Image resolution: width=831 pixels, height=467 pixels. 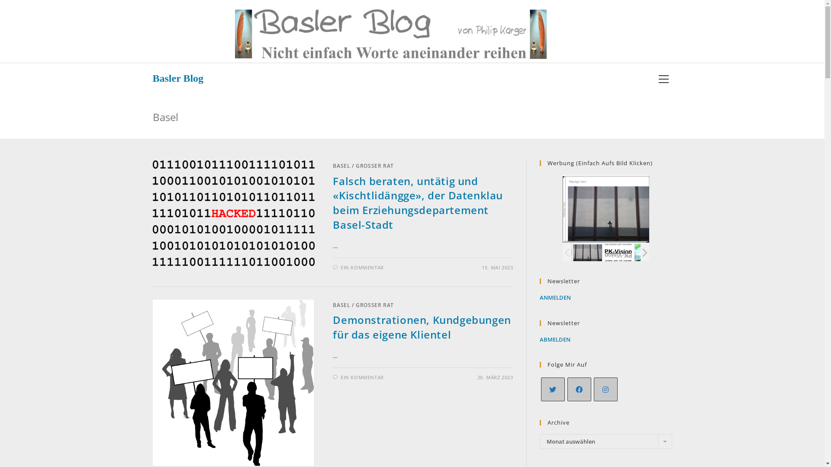 I want to click on Philip Karger . Shots 1
Das neuen Fotobuch ist da, so click(x=587, y=253).